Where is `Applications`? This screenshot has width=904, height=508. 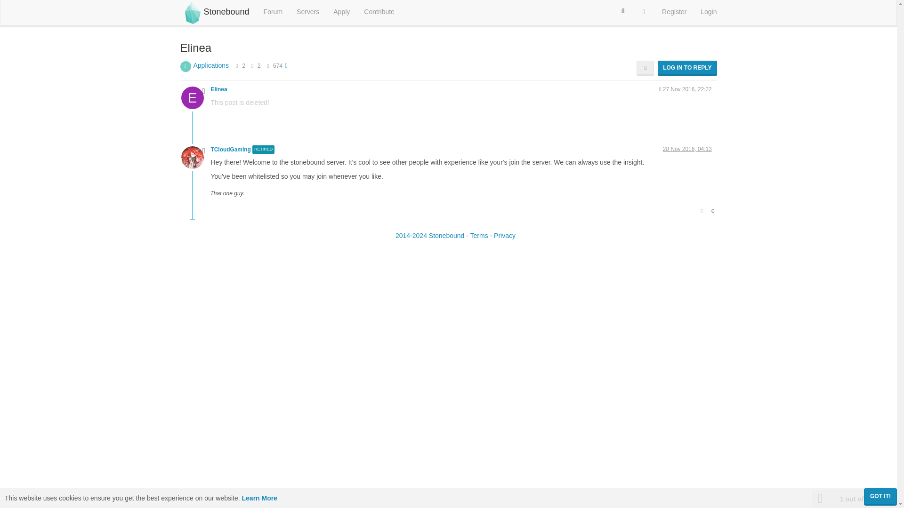 Applications is located at coordinates (211, 65).